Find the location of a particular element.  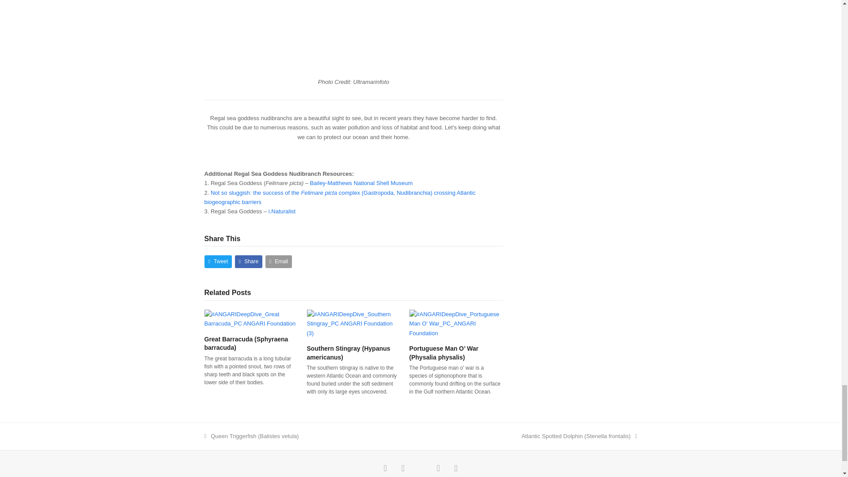

Twitter is located at coordinates (420, 468).